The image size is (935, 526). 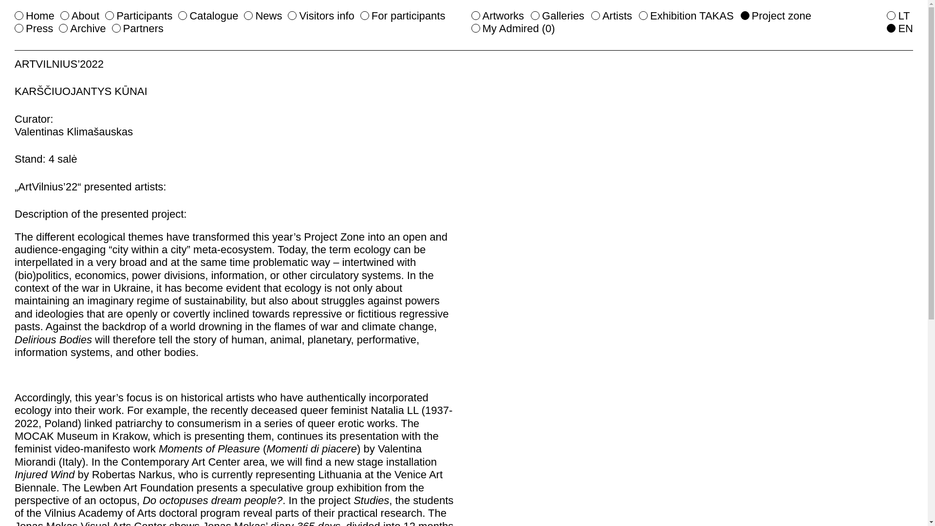 What do you see at coordinates (82, 28) in the screenshot?
I see `Archive` at bounding box center [82, 28].